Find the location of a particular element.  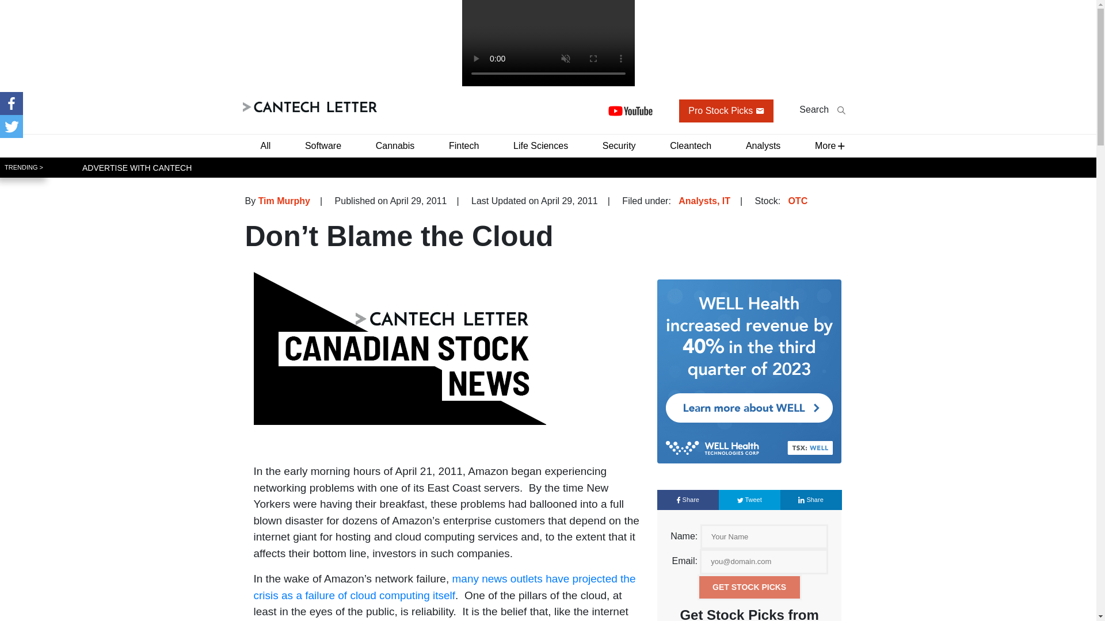

OTC is located at coordinates (798, 200).